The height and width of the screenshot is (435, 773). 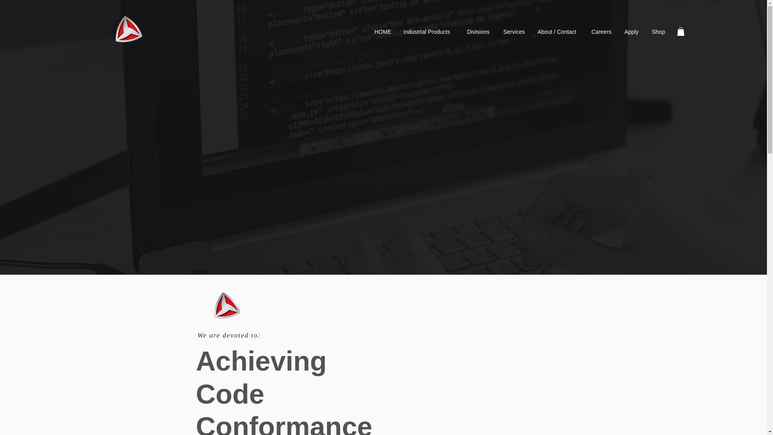 I want to click on HOME, so click(x=382, y=31).